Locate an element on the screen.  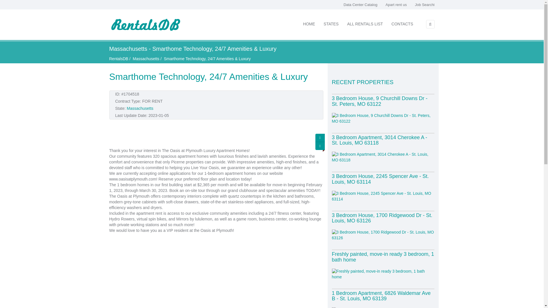
ALL RENTALS LIST is located at coordinates (365, 24).